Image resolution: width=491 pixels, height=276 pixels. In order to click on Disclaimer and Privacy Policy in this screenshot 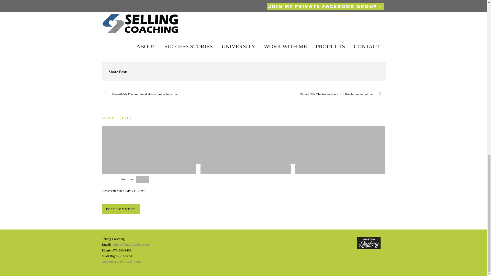, I will do `click(122, 262)`.